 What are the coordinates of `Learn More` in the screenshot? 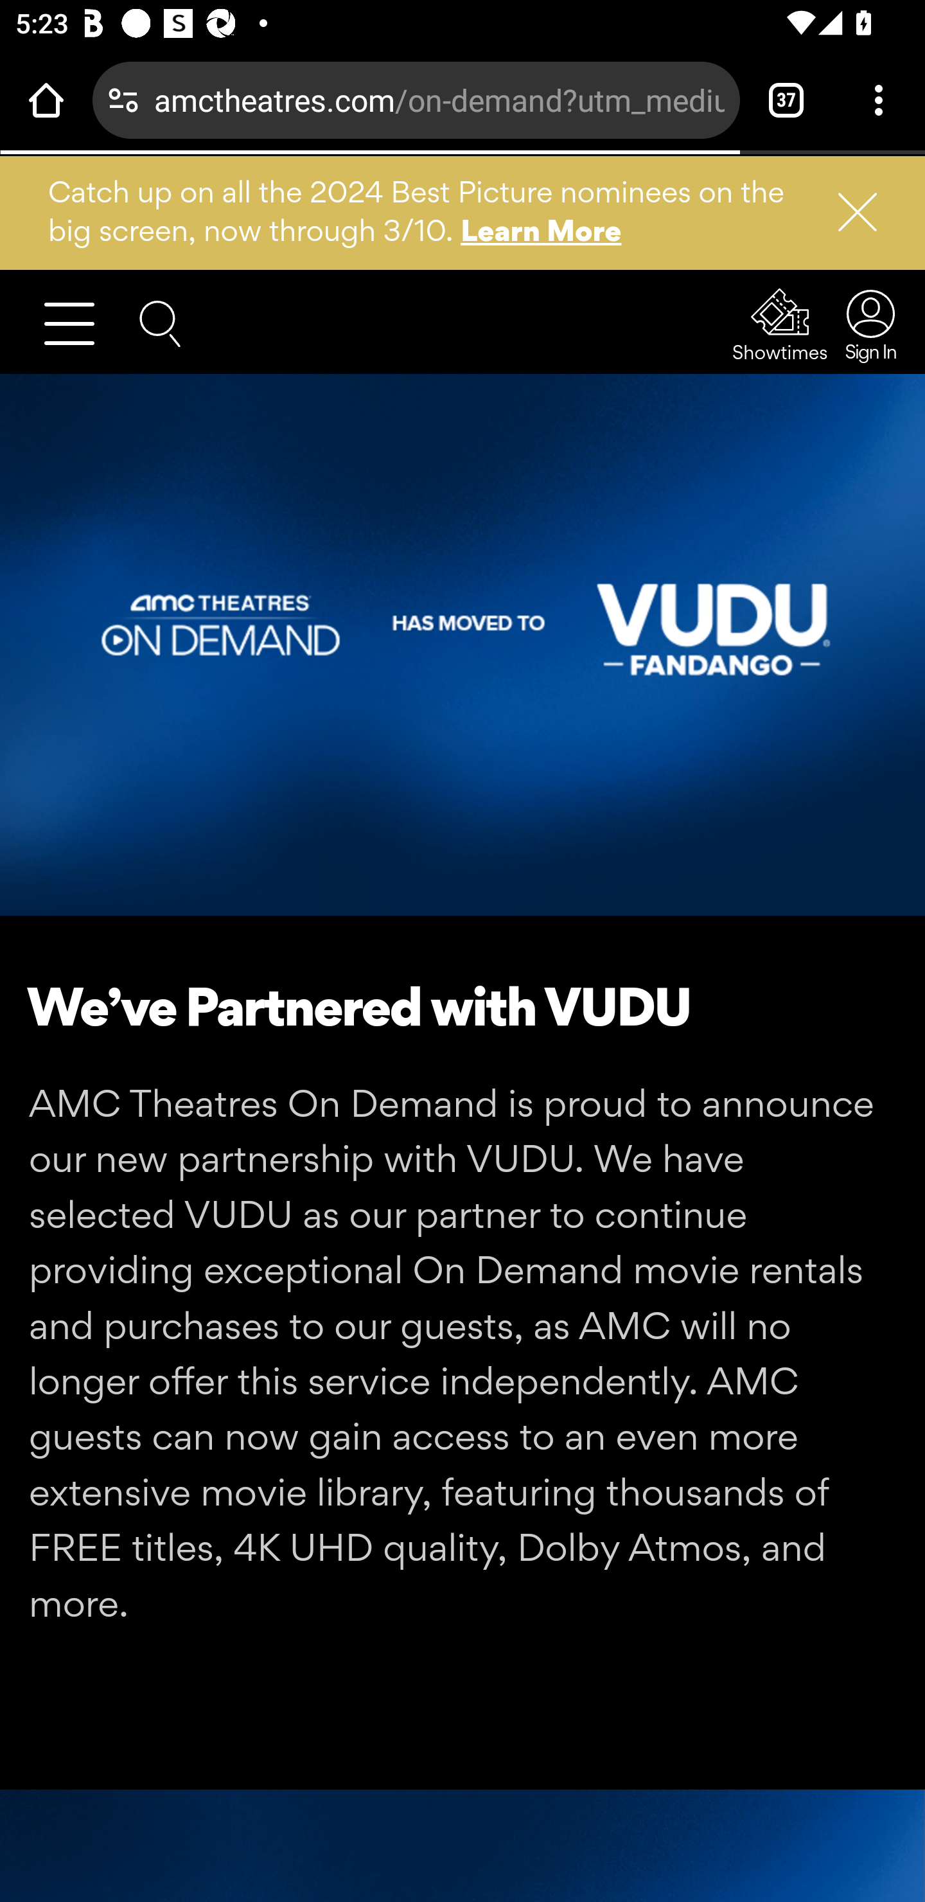 It's located at (542, 230).